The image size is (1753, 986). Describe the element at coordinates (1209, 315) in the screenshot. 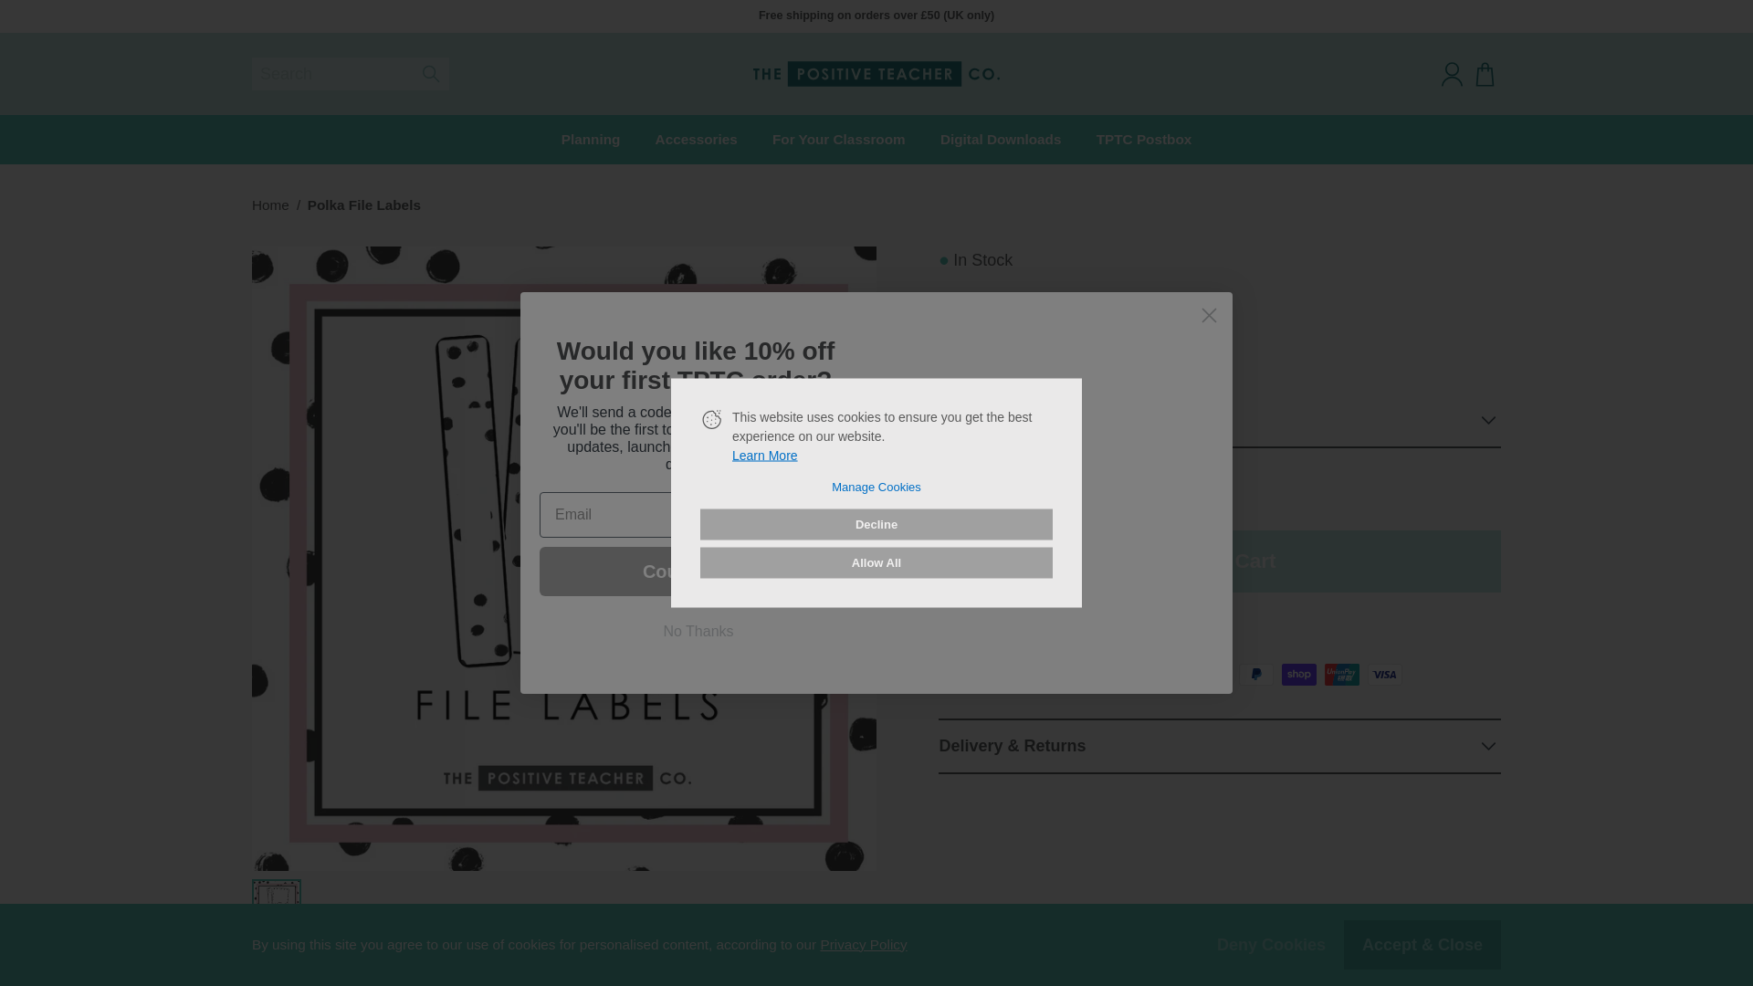

I see `Close dialog 1` at that location.